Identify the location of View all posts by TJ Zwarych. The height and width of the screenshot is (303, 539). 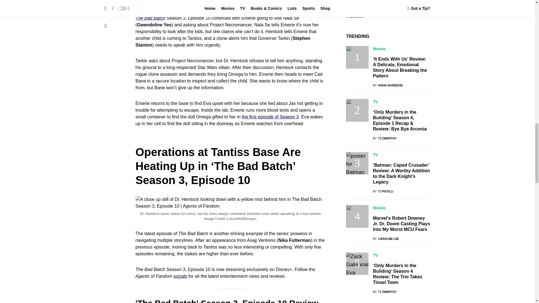
(385, 139).